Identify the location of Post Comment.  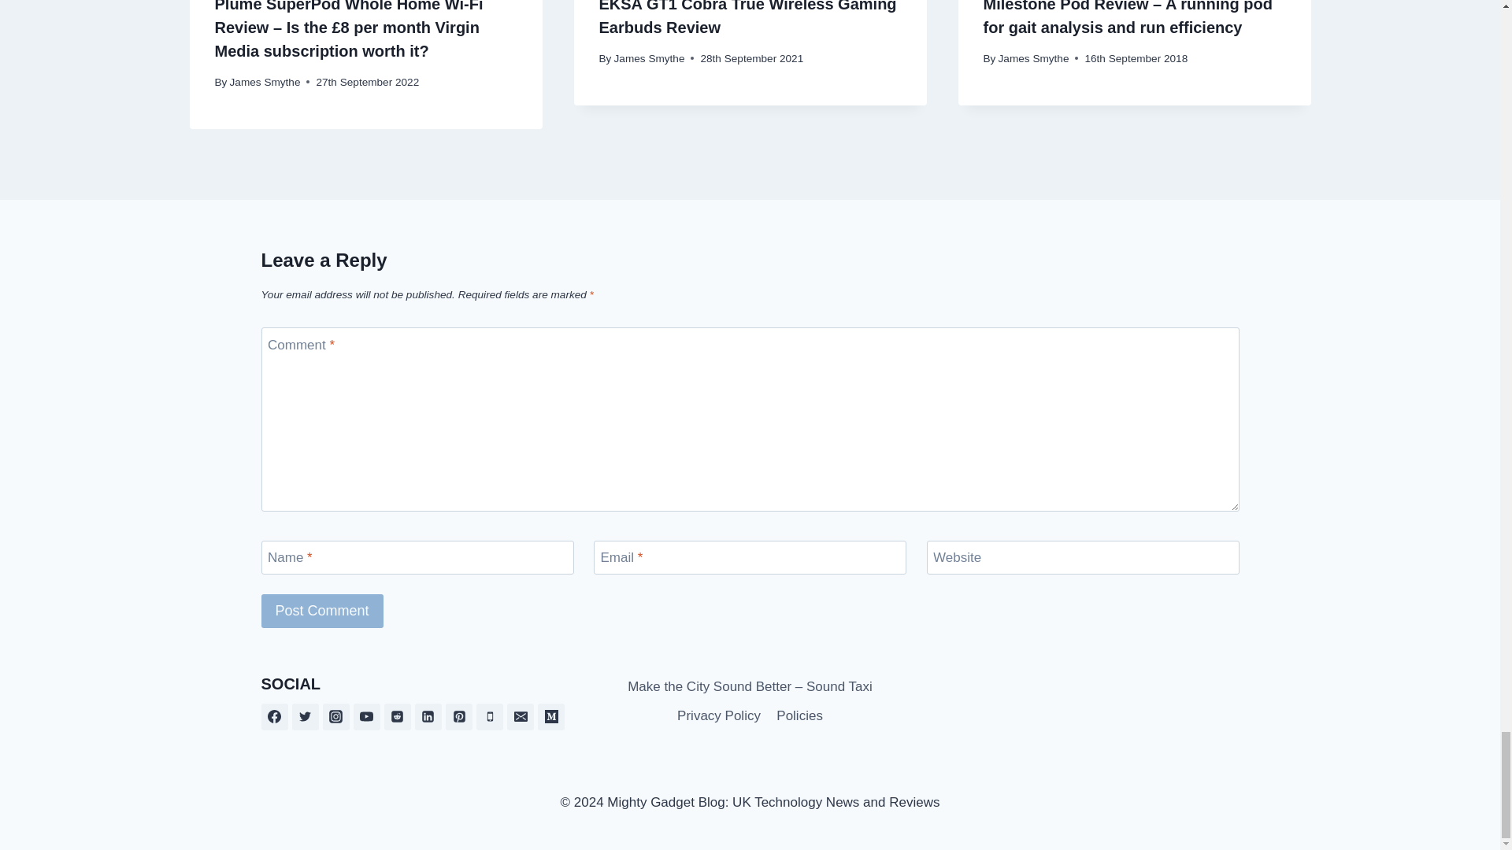
(323, 611).